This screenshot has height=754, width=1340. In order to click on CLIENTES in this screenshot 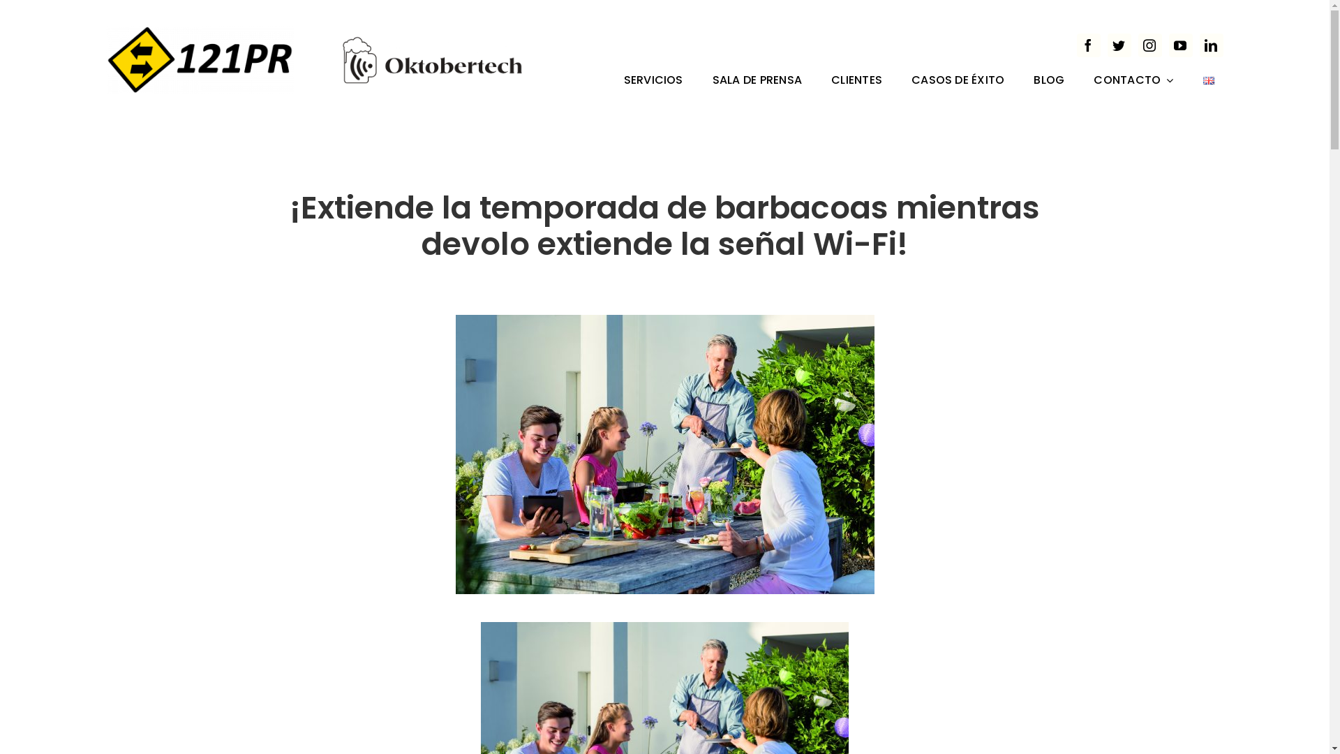, I will do `click(857, 82)`.